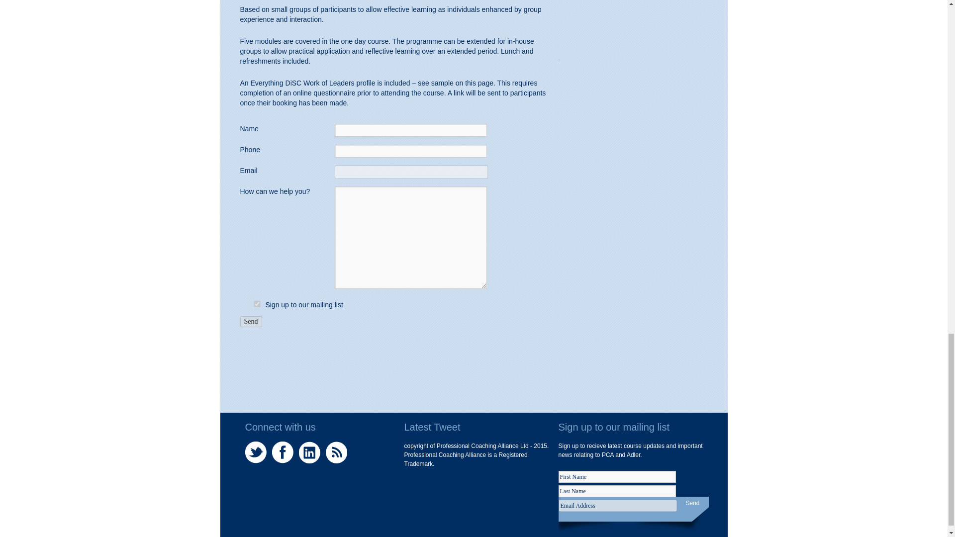  I want to click on Email Address, so click(617, 506).